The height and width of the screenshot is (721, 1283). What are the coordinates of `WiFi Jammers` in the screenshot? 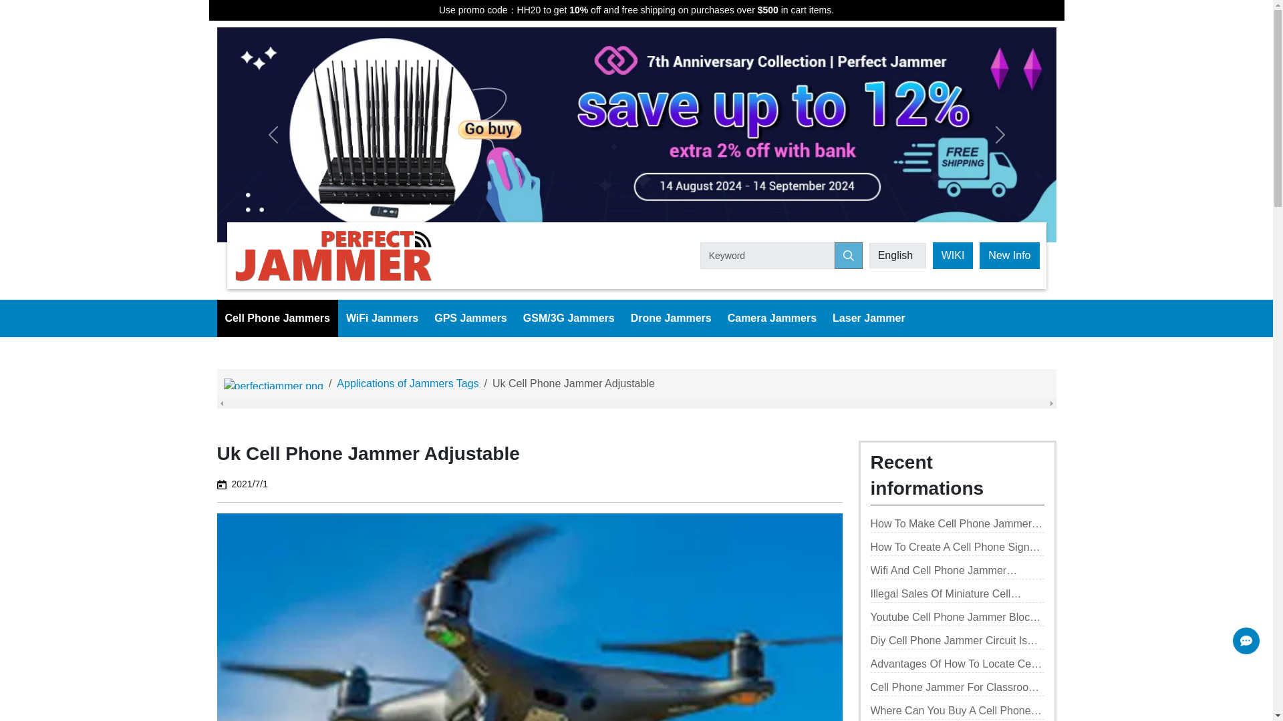 It's located at (382, 318).